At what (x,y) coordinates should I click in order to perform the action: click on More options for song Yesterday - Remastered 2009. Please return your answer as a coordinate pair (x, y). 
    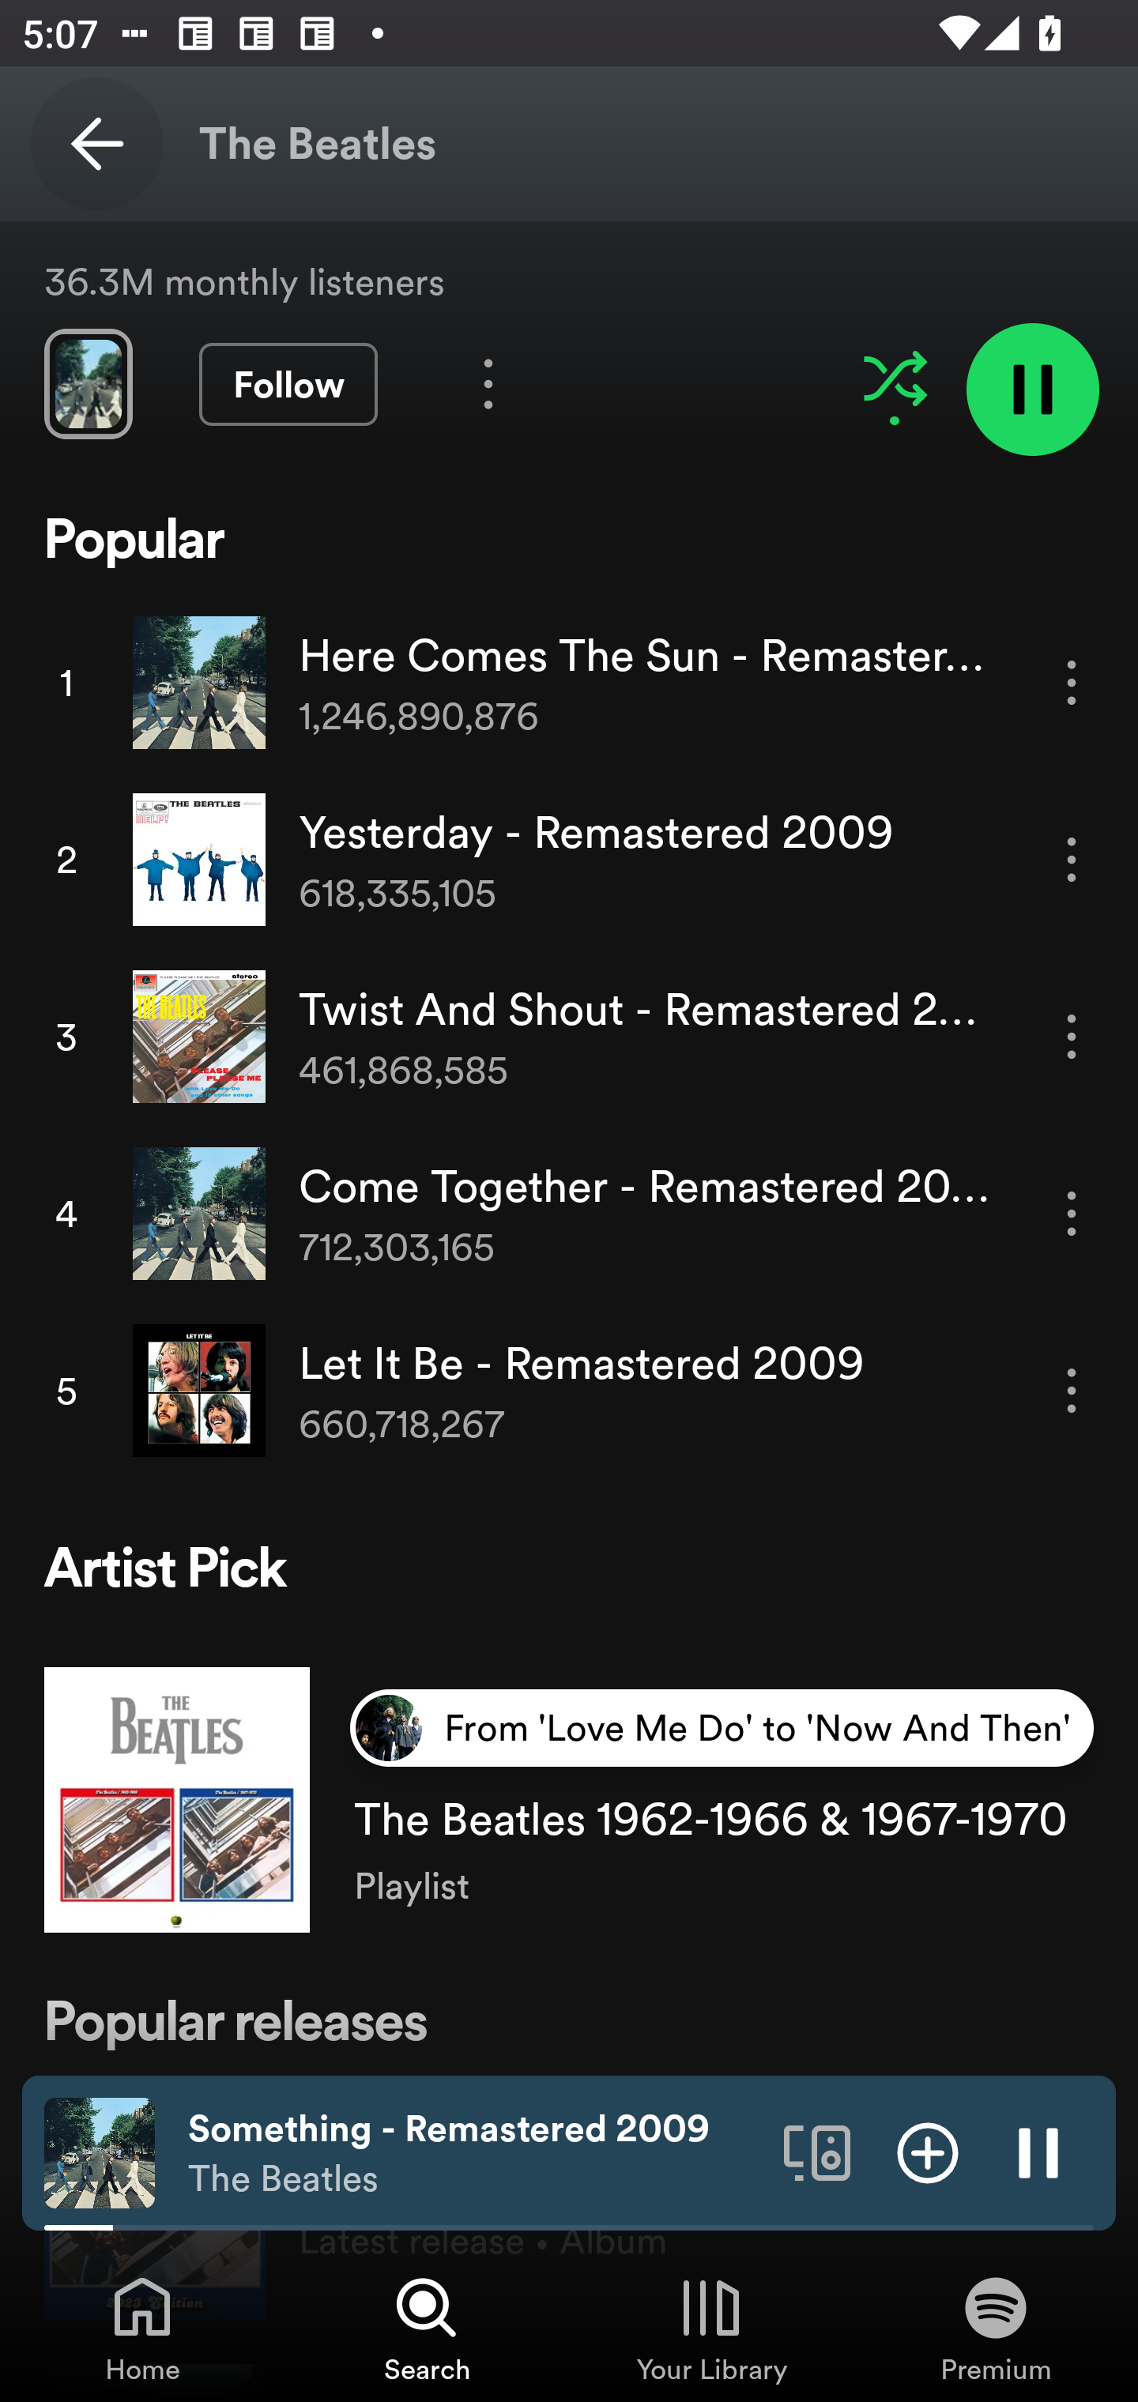
    Looking at the image, I should click on (1072, 860).